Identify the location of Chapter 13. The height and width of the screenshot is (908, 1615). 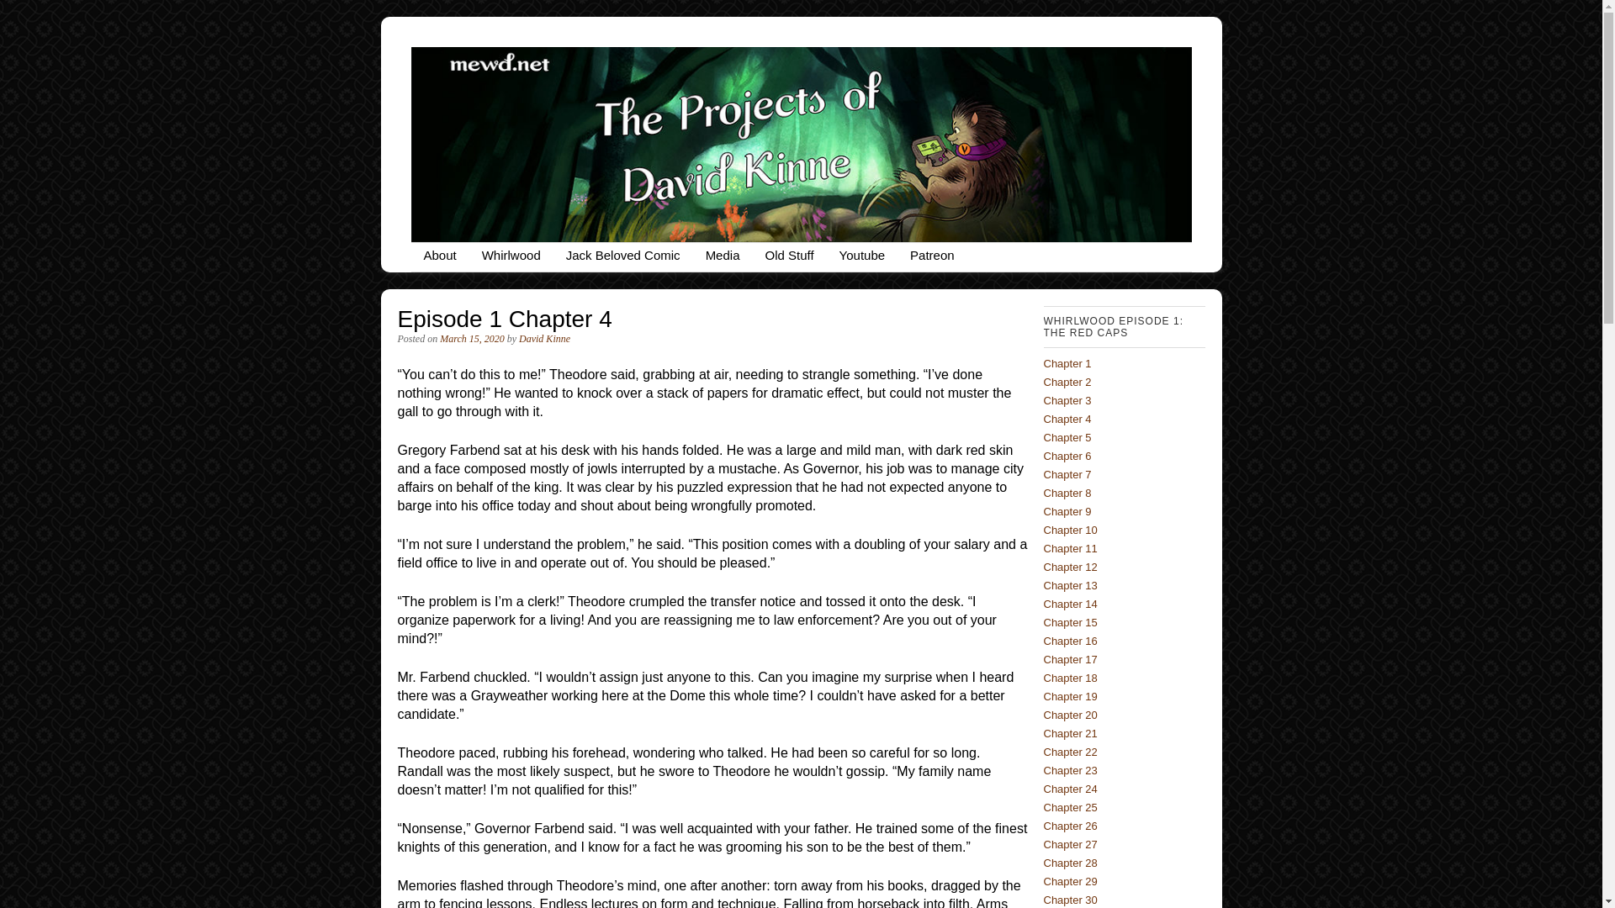
(1070, 585).